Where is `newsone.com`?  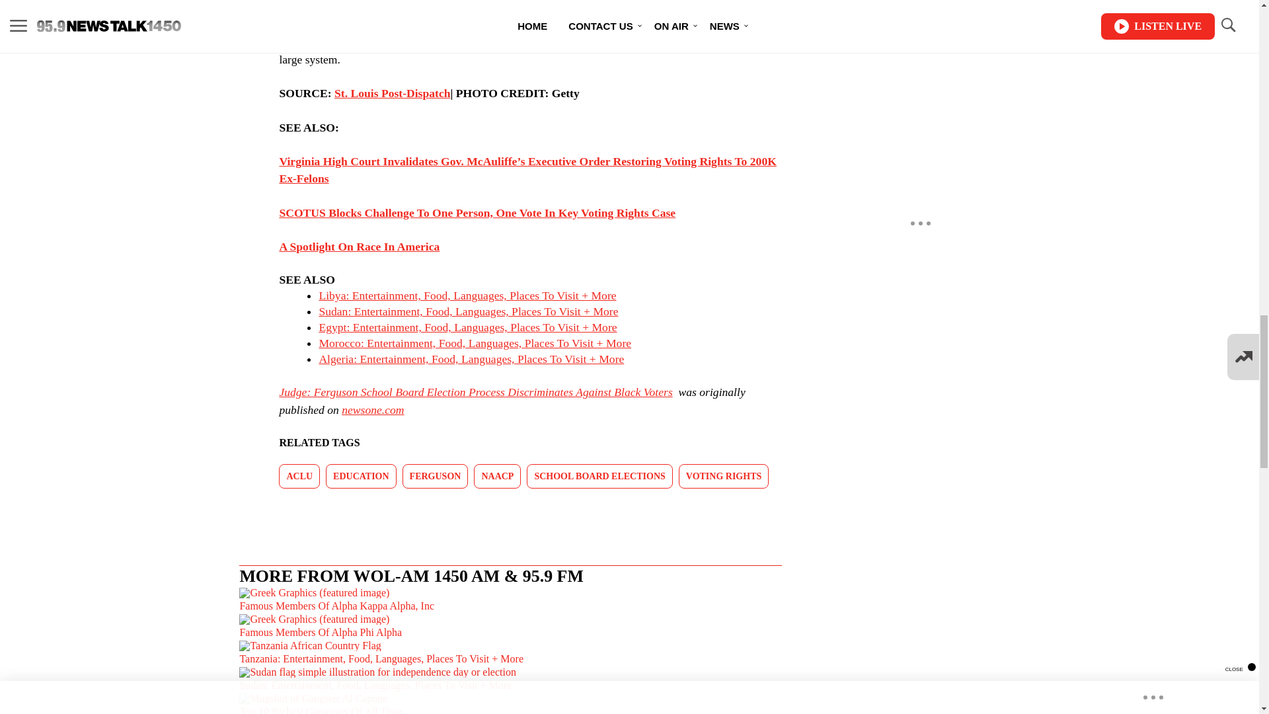 newsone.com is located at coordinates (372, 410).